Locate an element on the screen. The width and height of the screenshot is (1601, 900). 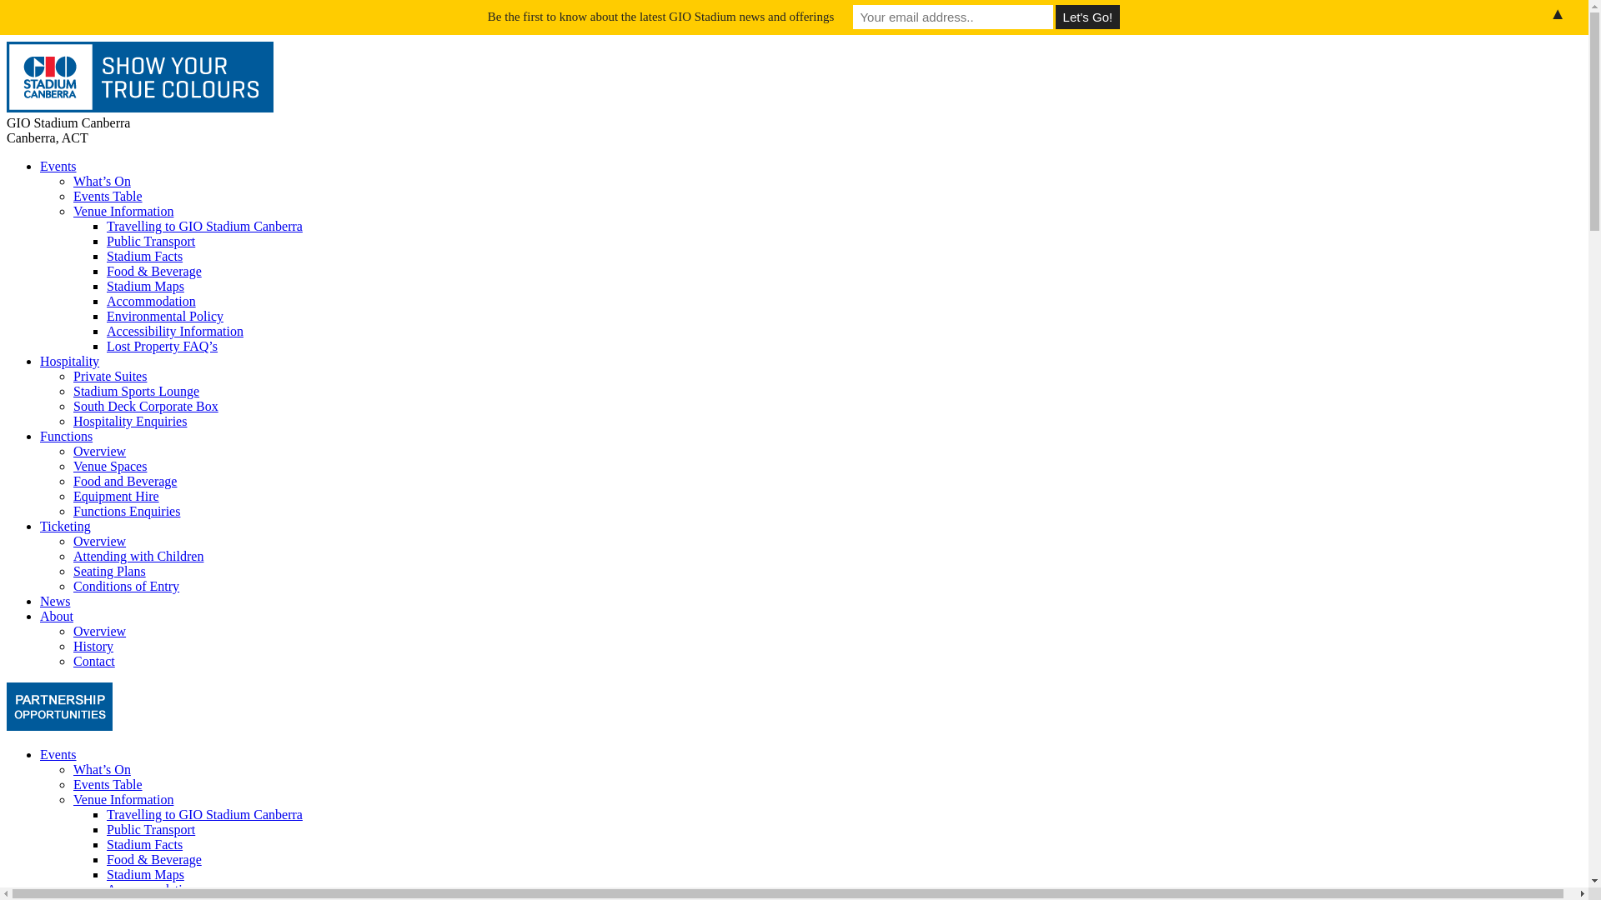
Stadium Maps is located at coordinates (145, 287).